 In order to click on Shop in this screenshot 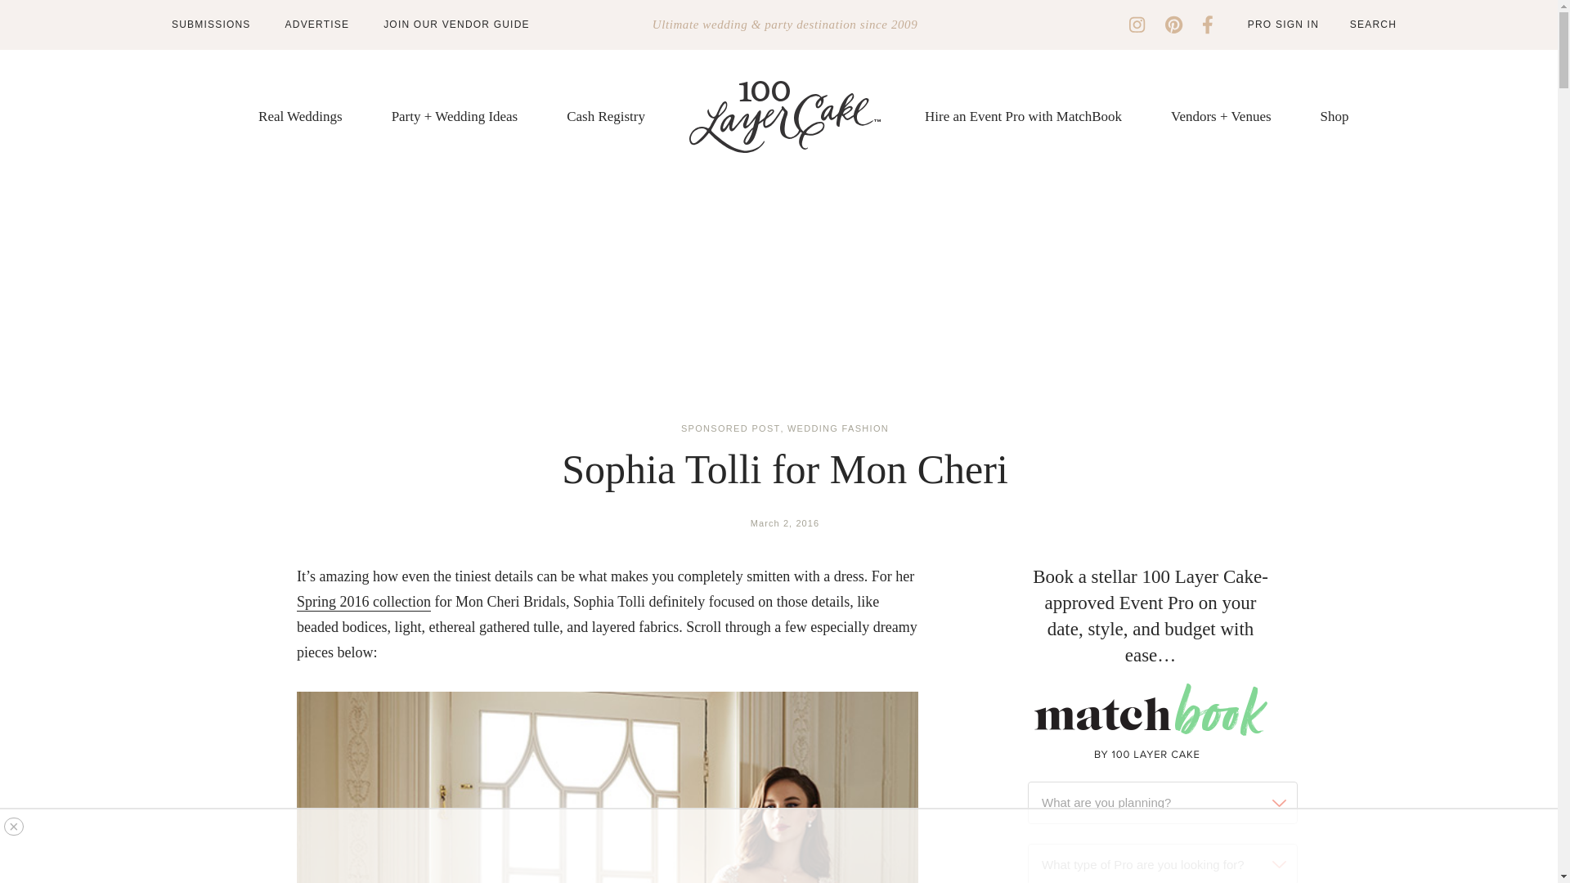, I will do `click(1334, 116)`.